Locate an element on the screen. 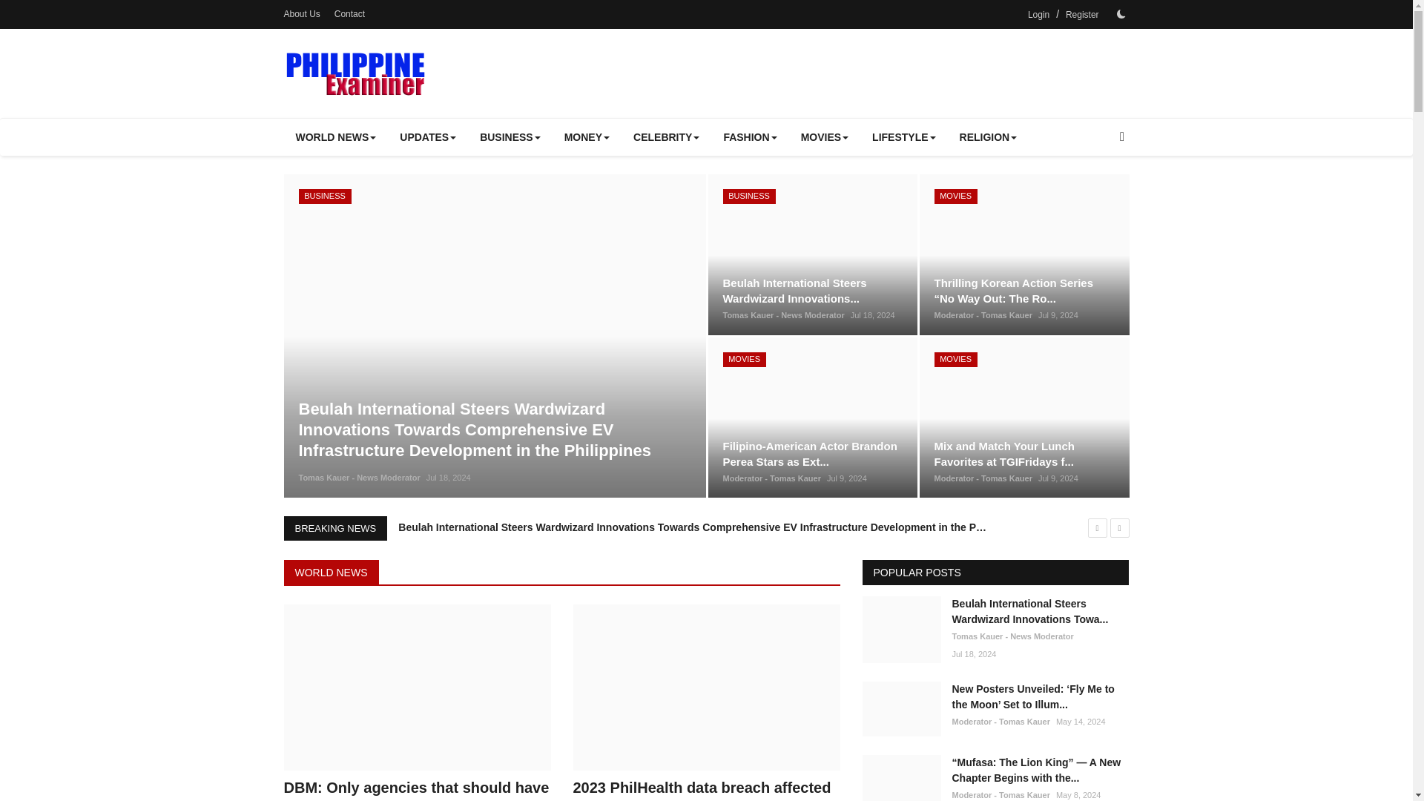 The image size is (1424, 801). Login is located at coordinates (1038, 15).